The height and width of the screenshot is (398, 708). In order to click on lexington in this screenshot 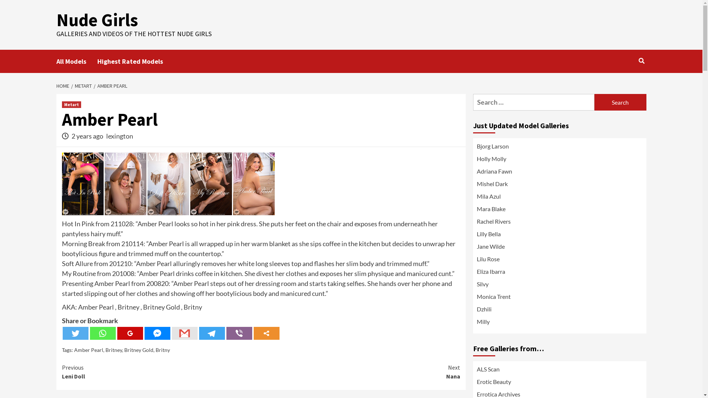, I will do `click(119, 136)`.